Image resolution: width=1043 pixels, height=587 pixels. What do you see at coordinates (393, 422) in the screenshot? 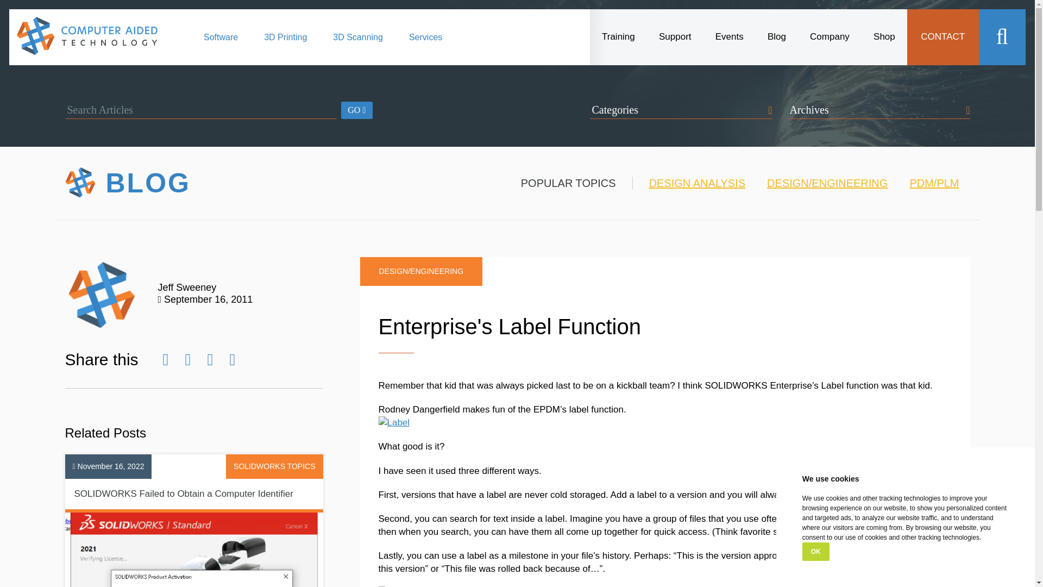
I see `Label` at bounding box center [393, 422].